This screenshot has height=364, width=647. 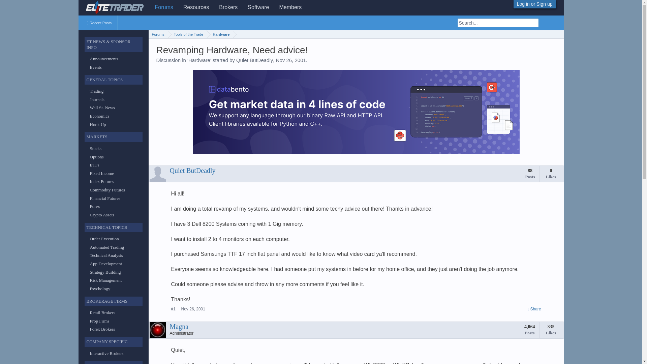 What do you see at coordinates (106, 353) in the screenshot?
I see `Interactive Brokers` at bounding box center [106, 353].